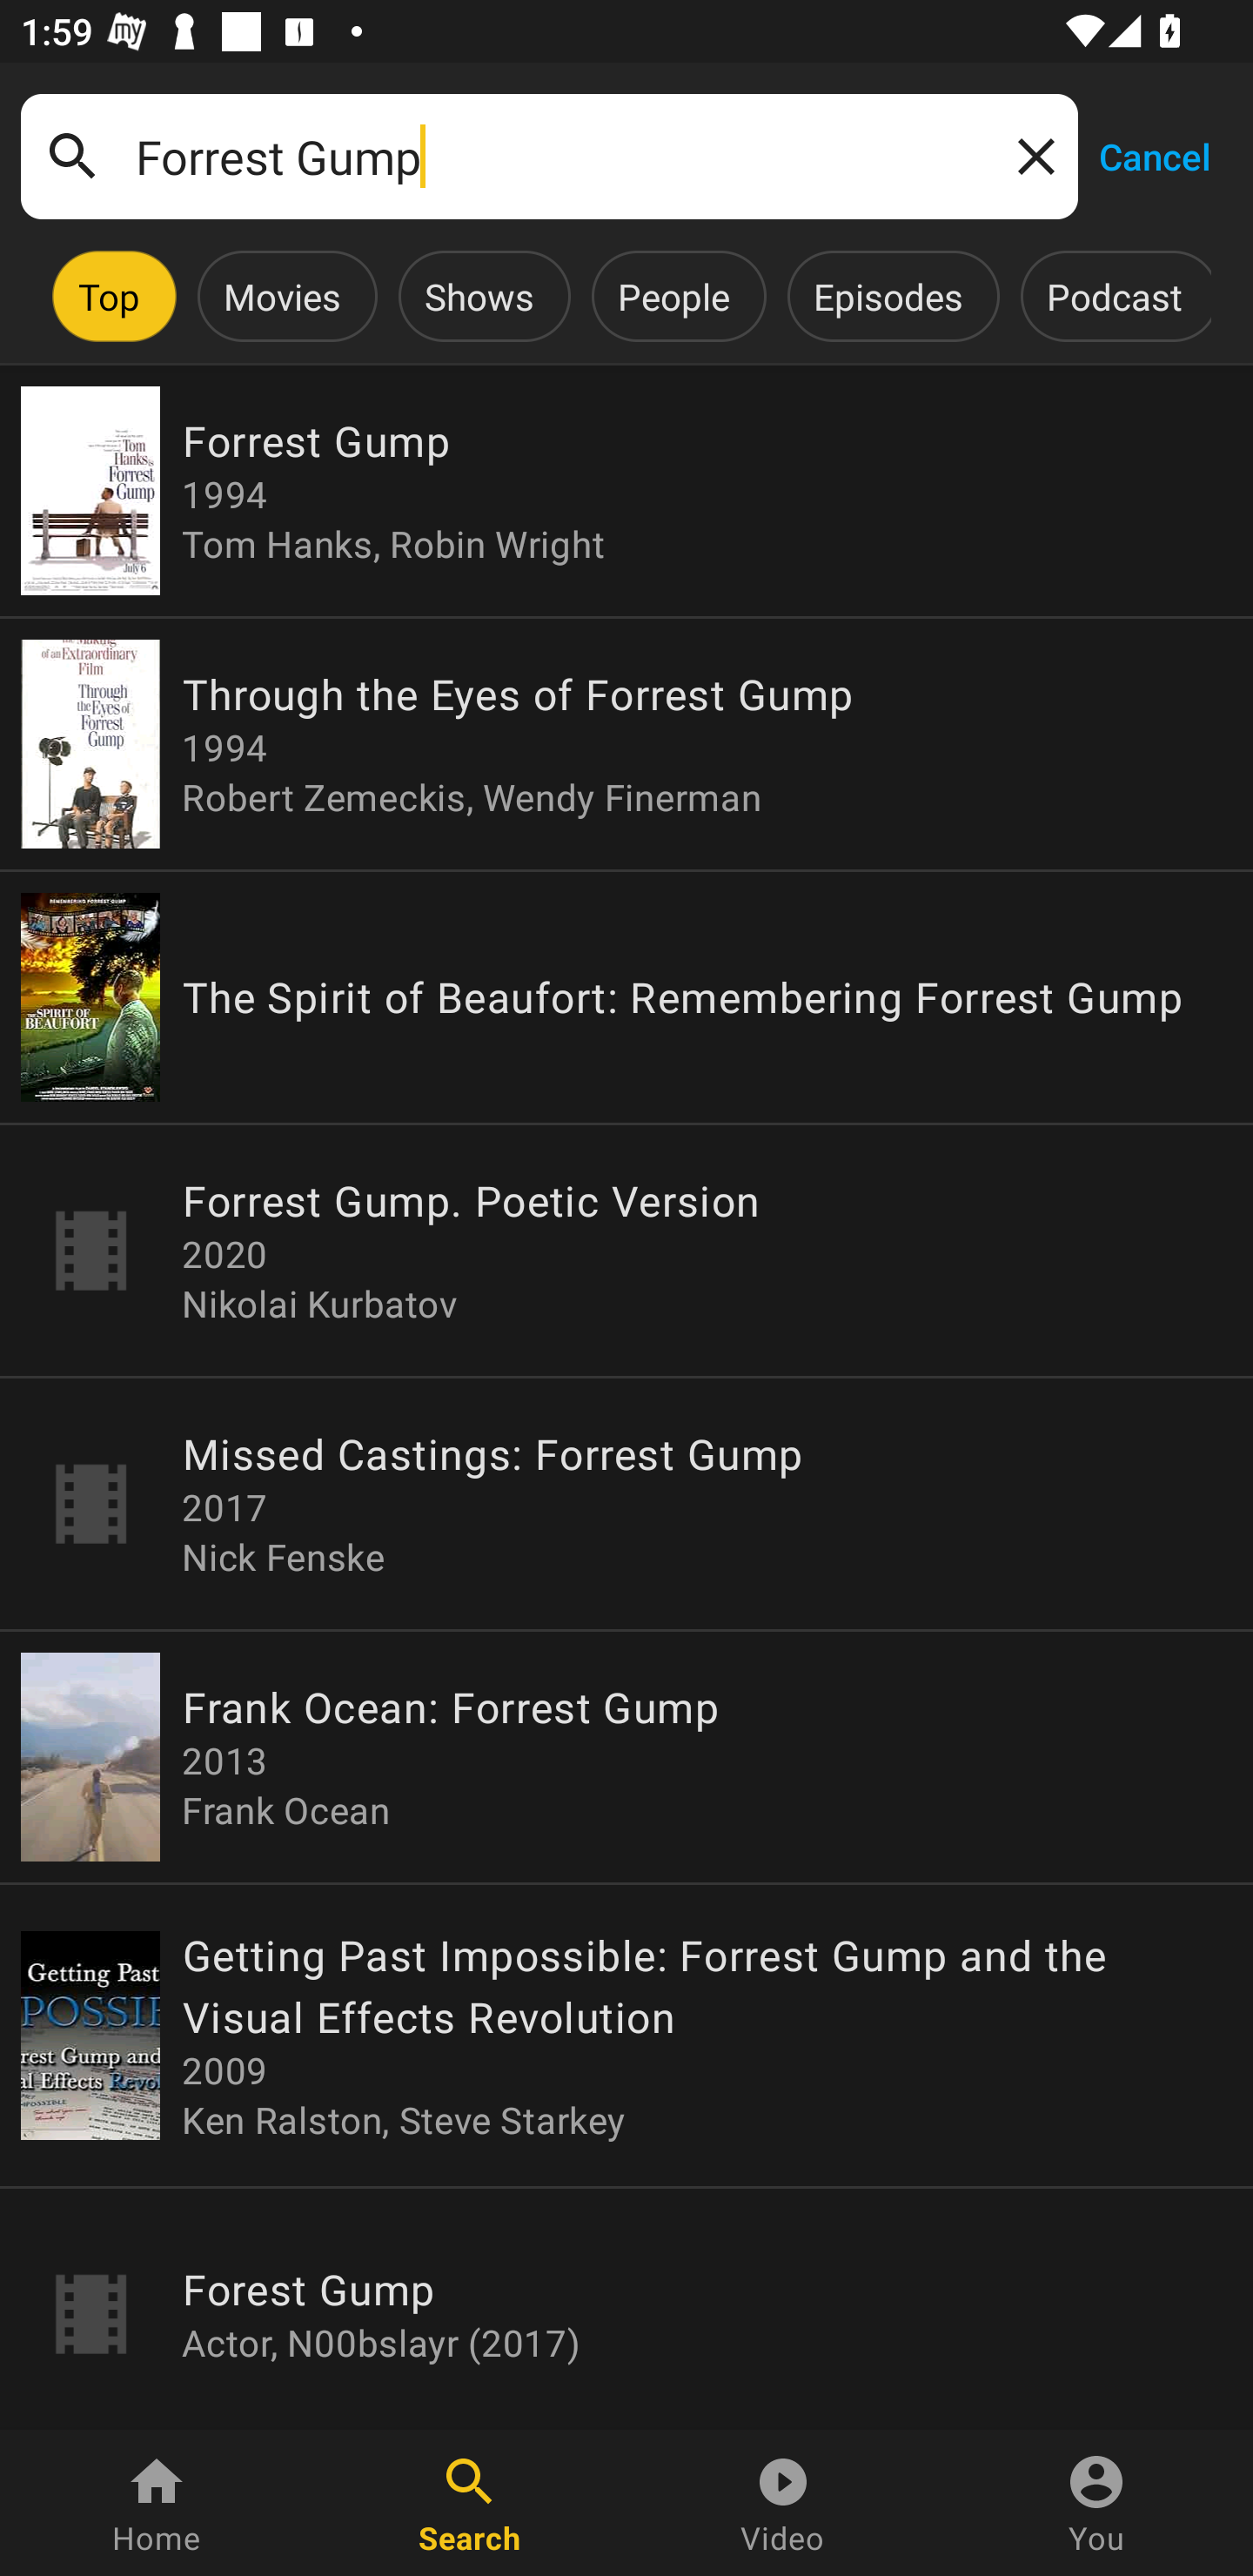 This screenshot has width=1253, height=2576. What do you see at coordinates (626, 997) in the screenshot?
I see `The Spirit of Beaufort: Remembering Forrest Gump` at bounding box center [626, 997].